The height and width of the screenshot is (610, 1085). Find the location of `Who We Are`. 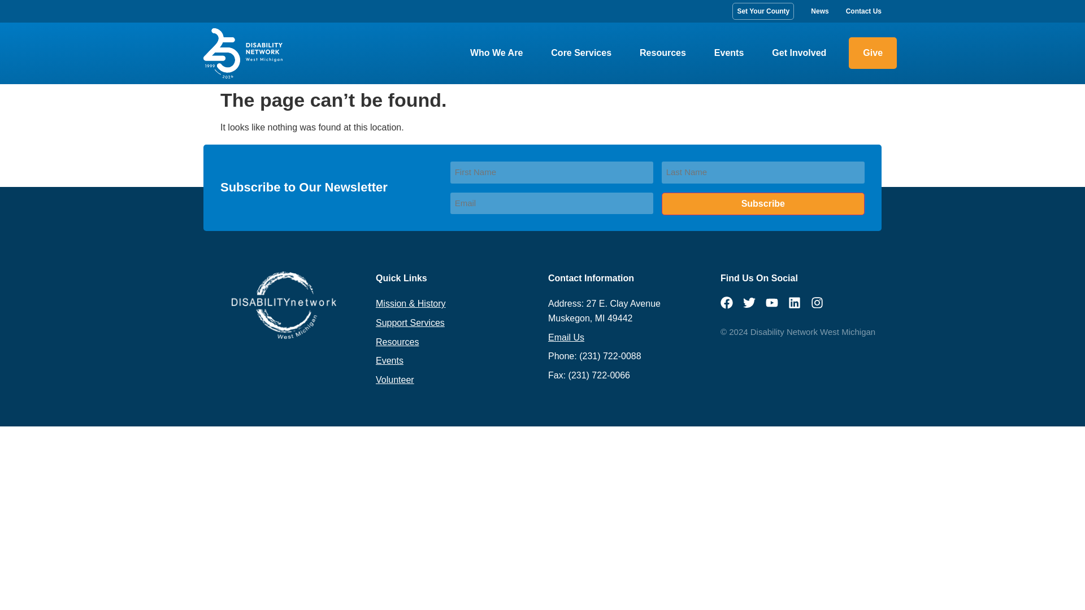

Who We Are is located at coordinates (496, 53).